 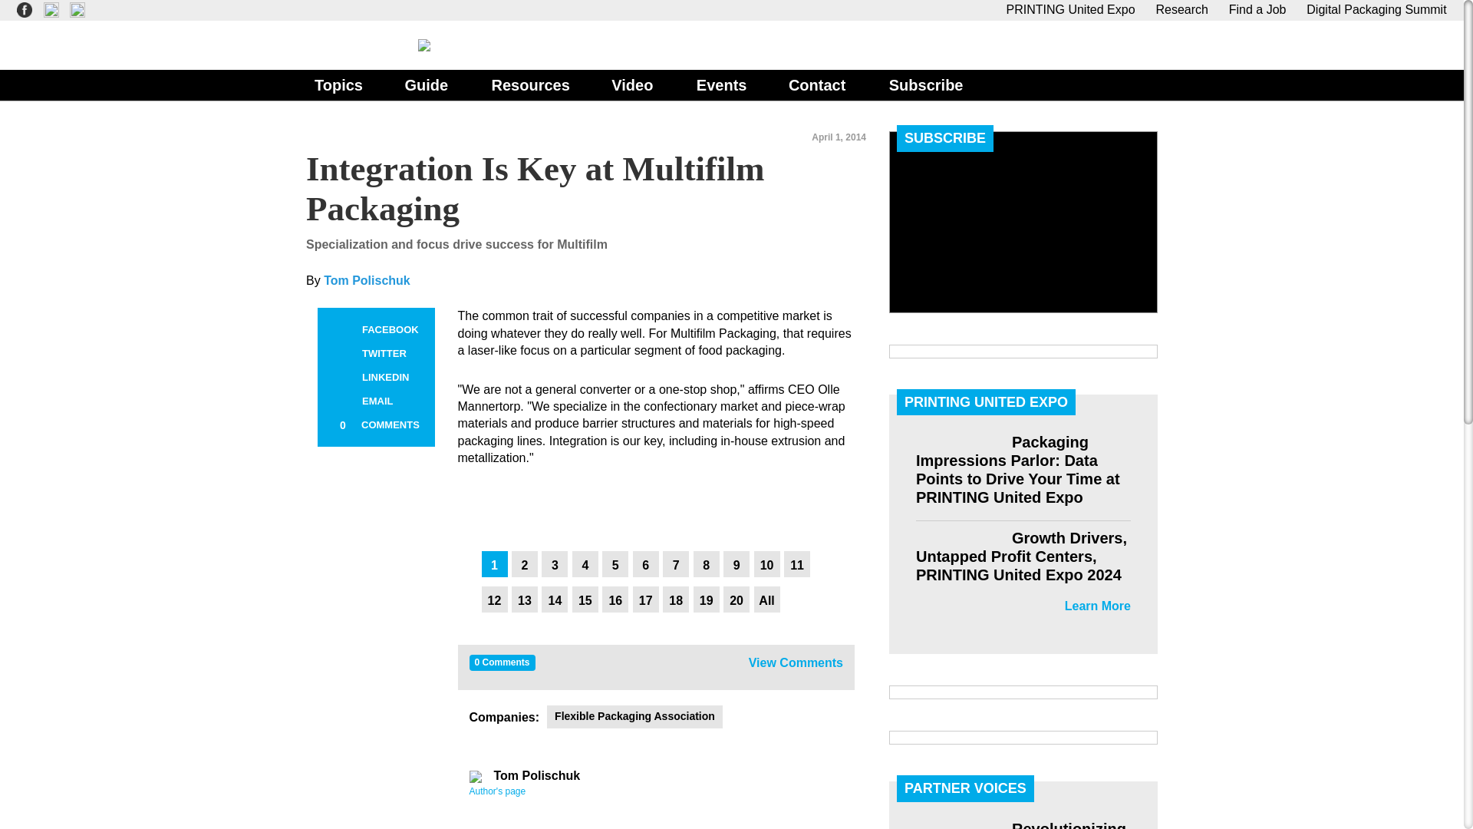 What do you see at coordinates (342, 401) in the screenshot?
I see `Email Link` at bounding box center [342, 401].